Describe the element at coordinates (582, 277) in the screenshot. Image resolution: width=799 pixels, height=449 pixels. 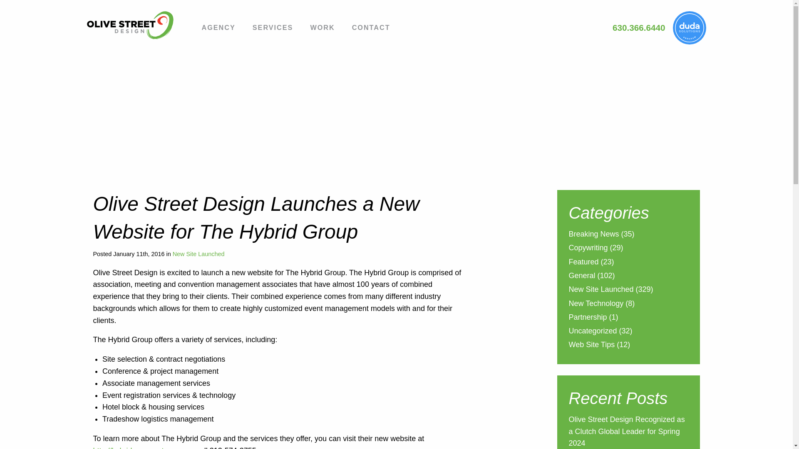
I see `General` at that location.